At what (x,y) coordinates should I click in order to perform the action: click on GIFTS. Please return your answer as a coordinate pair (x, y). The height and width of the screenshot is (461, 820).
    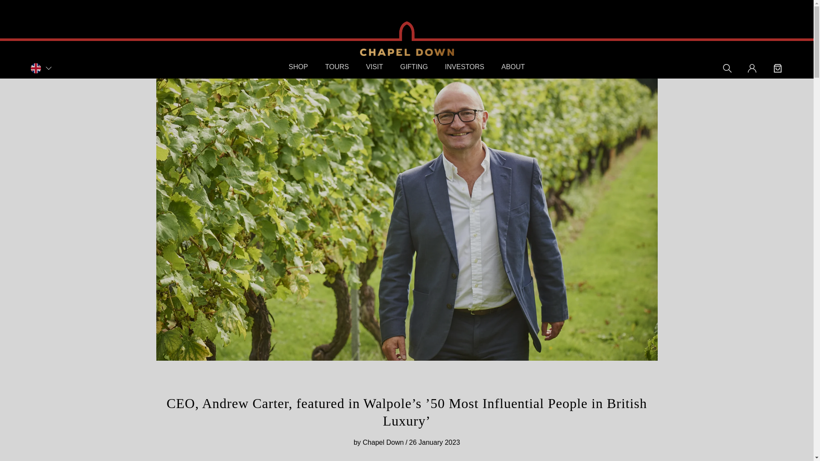
    Looking at the image, I should click on (471, 79).